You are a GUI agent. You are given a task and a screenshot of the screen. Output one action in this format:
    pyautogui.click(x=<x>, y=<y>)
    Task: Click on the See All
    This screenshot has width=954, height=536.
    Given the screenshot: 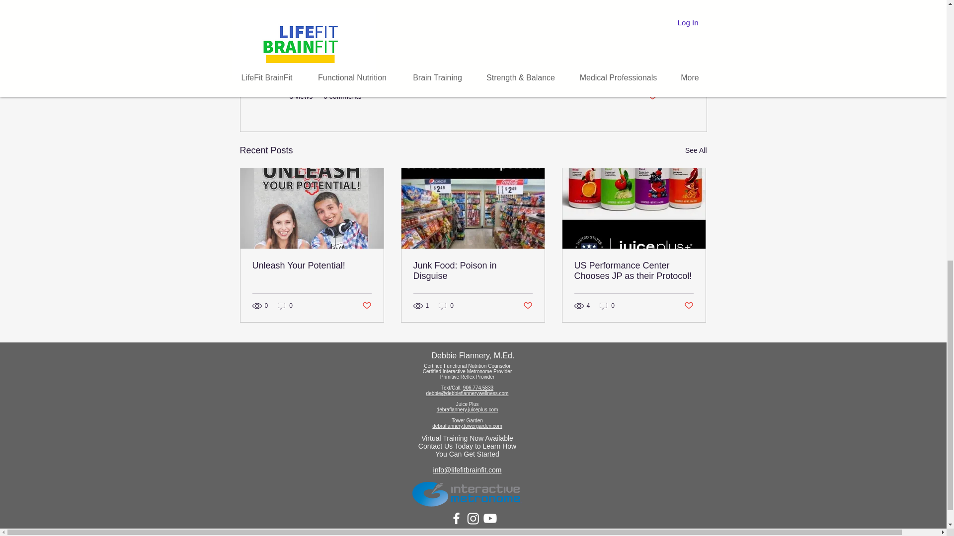 What is the action you would take?
    pyautogui.click(x=696, y=150)
    